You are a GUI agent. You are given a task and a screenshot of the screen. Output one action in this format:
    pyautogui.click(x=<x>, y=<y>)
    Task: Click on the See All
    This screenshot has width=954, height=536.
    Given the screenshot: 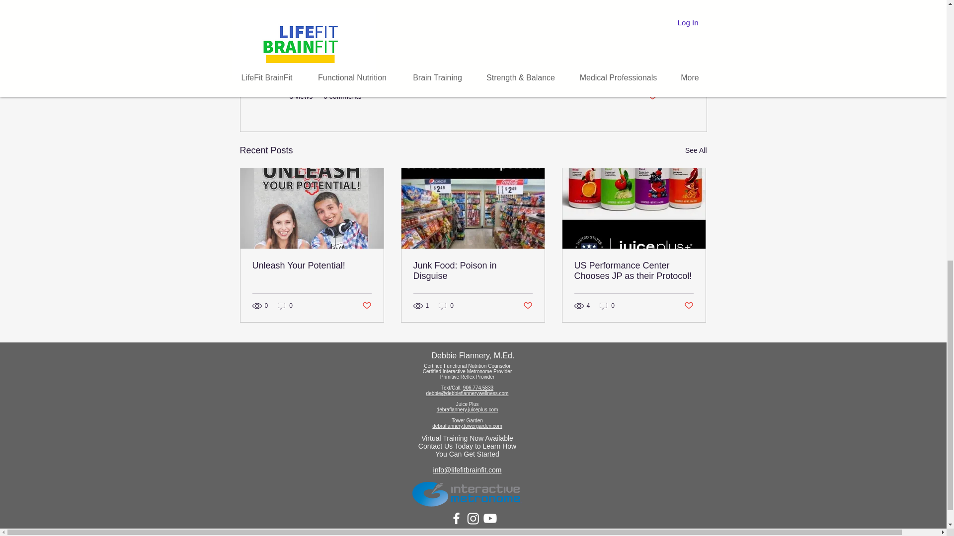 What is the action you would take?
    pyautogui.click(x=696, y=150)
    